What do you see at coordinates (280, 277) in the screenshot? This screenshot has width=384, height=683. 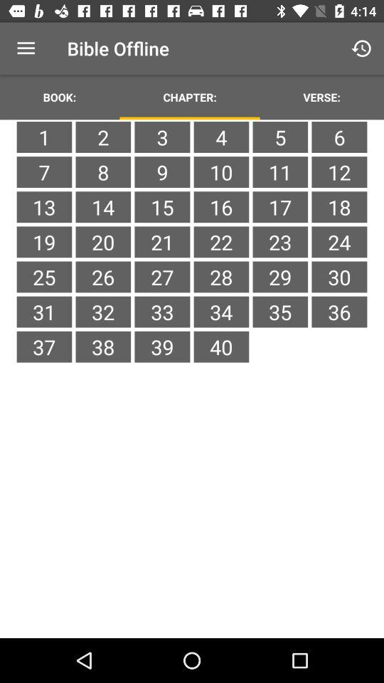 I see `launch item next to the 22 item` at bounding box center [280, 277].